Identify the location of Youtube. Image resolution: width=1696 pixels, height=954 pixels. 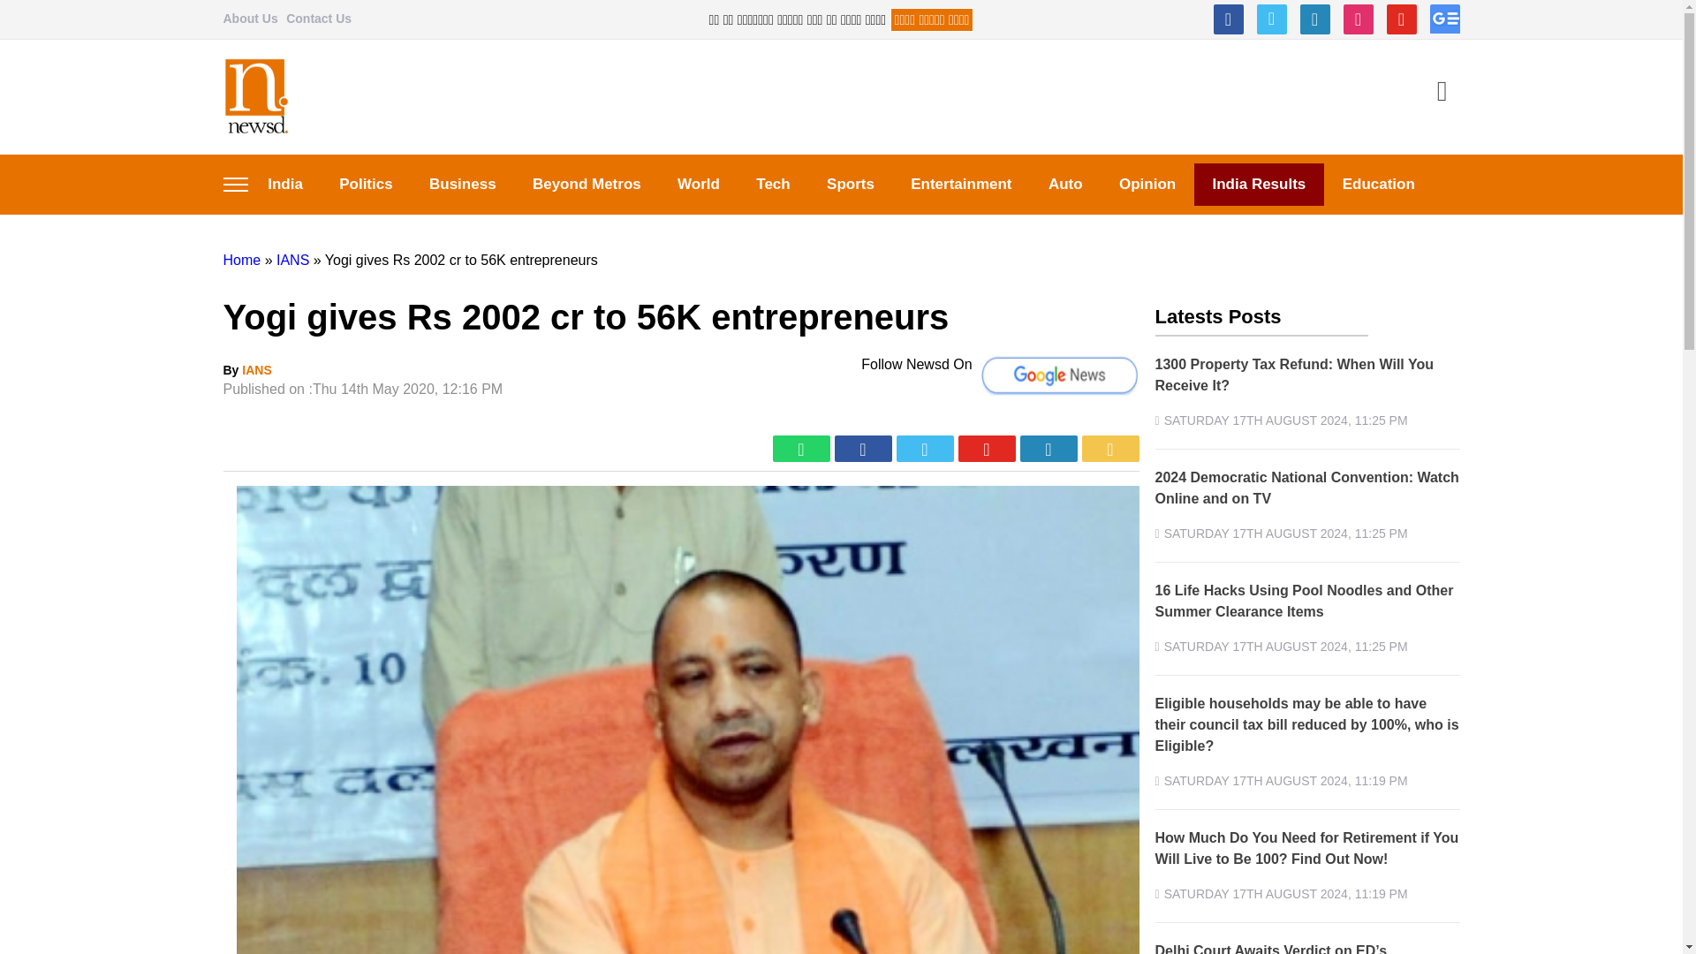
(1401, 19).